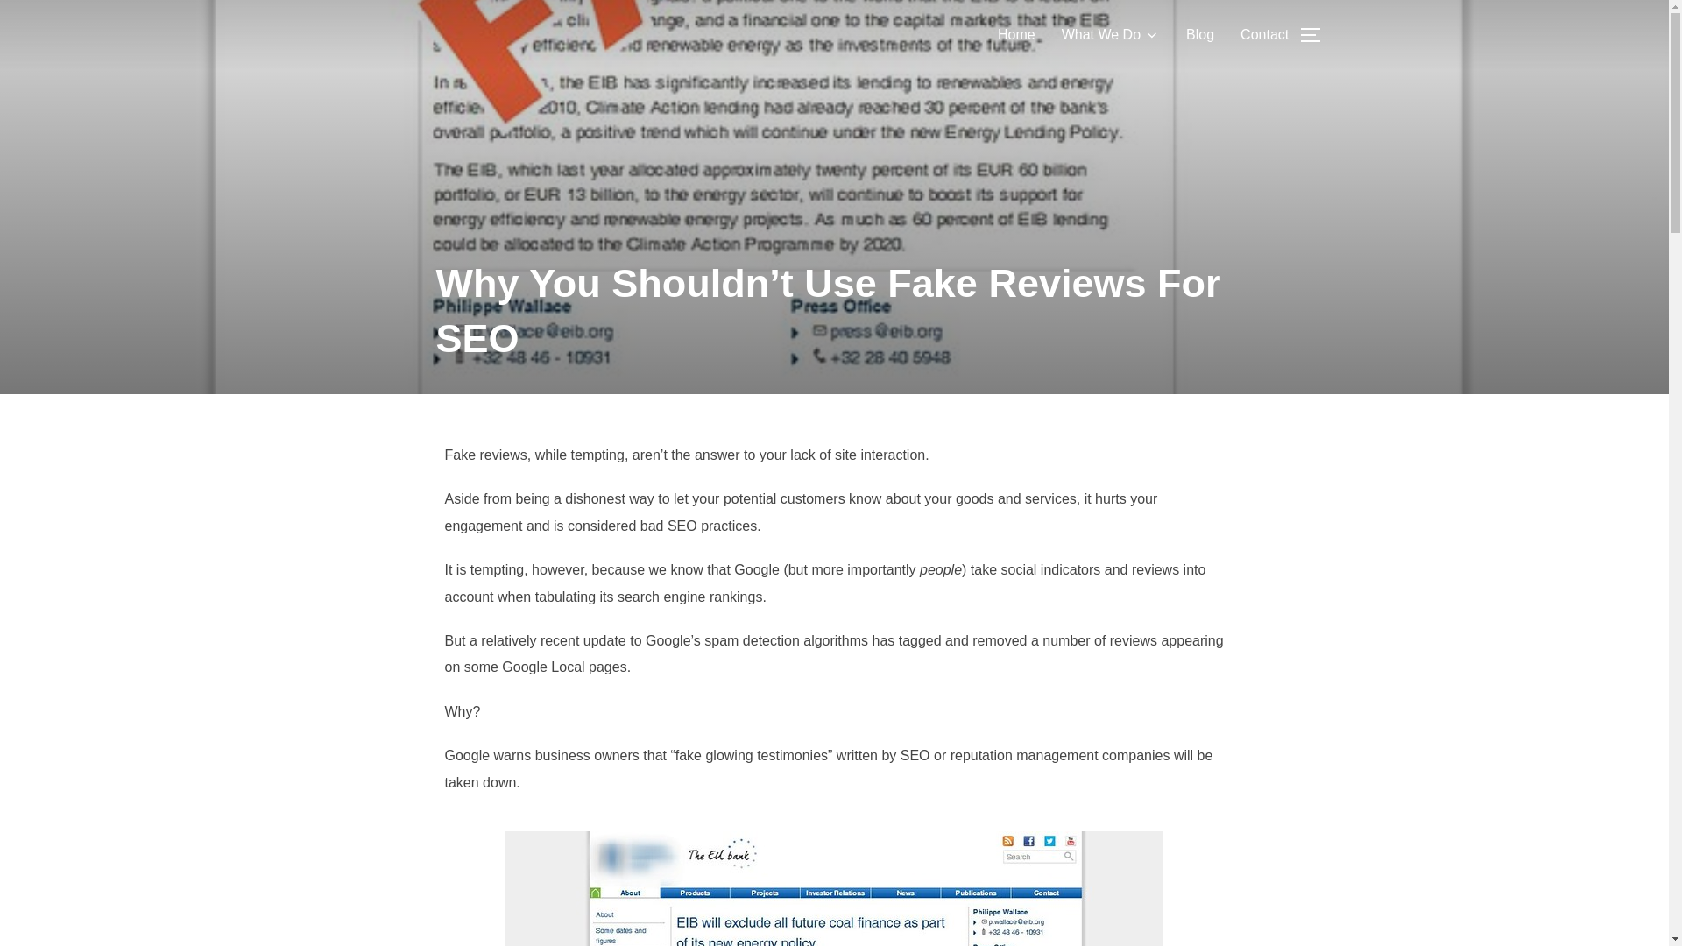  What do you see at coordinates (1200, 35) in the screenshot?
I see `Blog` at bounding box center [1200, 35].